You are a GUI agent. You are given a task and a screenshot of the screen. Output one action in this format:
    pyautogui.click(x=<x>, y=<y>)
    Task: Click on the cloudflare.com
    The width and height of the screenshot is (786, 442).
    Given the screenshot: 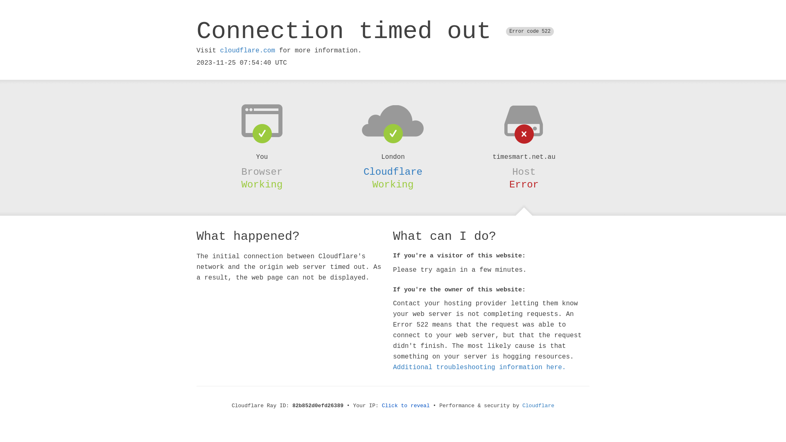 What is the action you would take?
    pyautogui.click(x=248, y=51)
    